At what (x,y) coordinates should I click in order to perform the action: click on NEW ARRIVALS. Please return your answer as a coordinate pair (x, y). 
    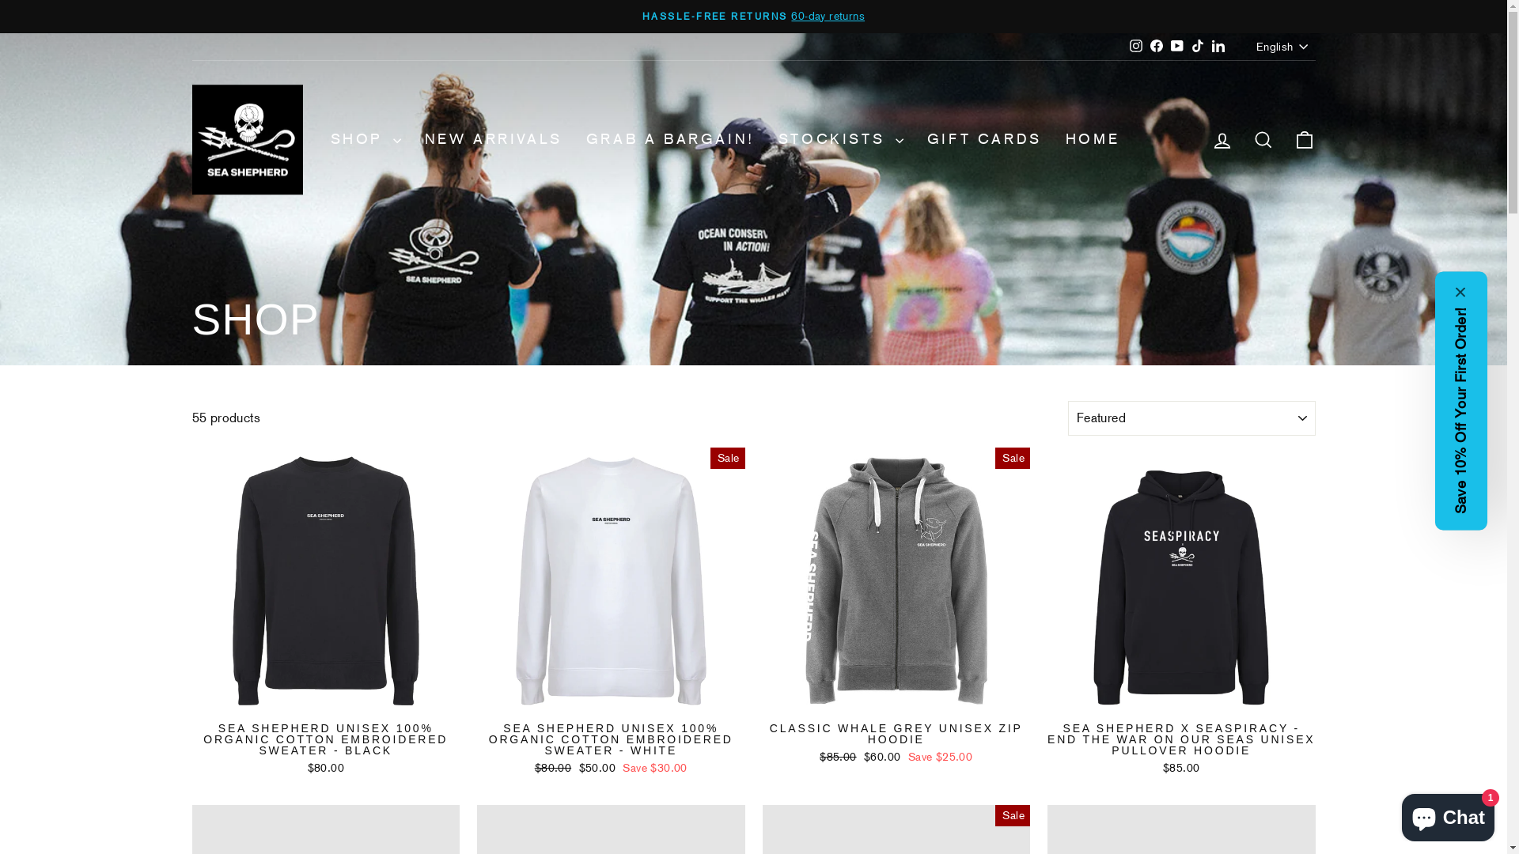
    Looking at the image, I should click on (494, 140).